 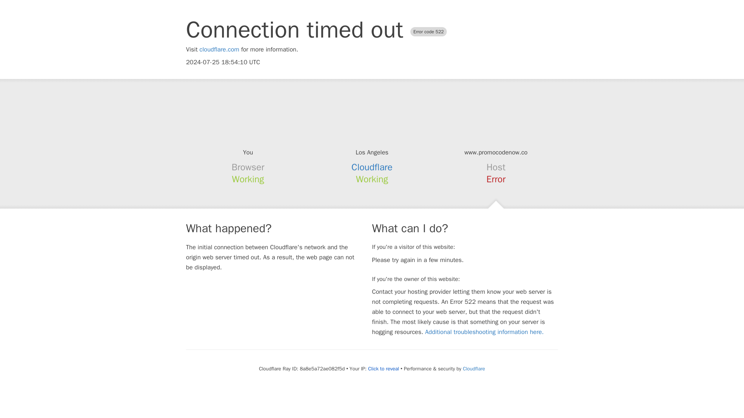 I want to click on cloudflare.com, so click(x=219, y=50).